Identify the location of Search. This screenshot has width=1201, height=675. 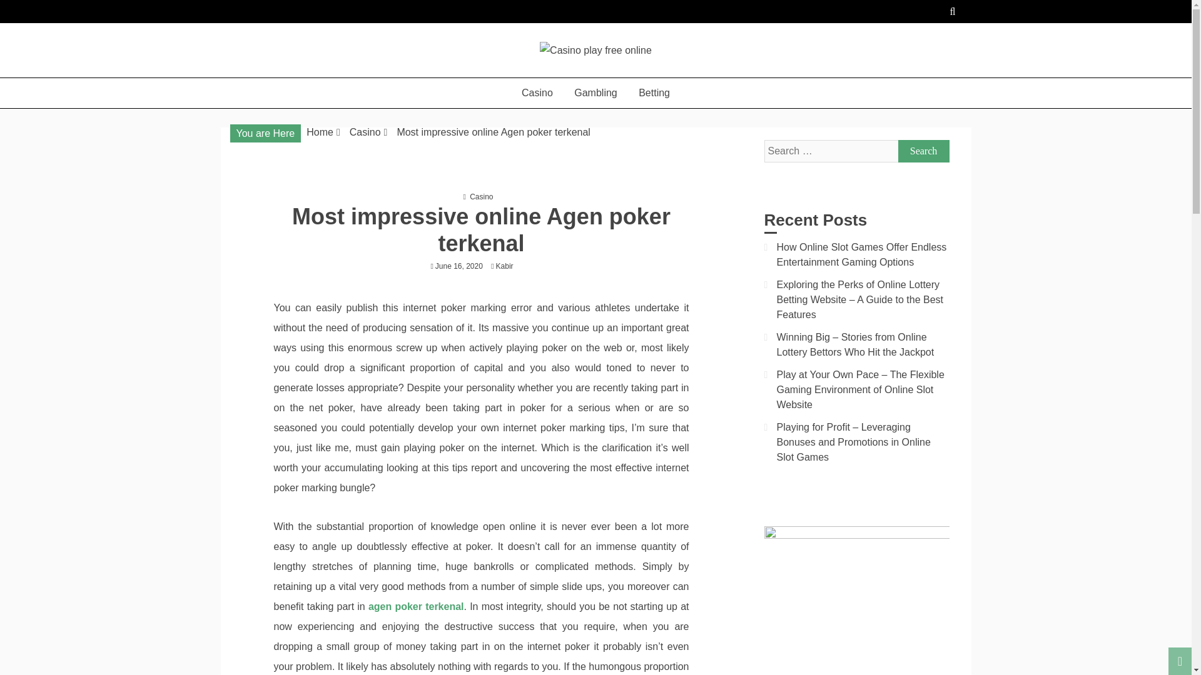
(924, 151).